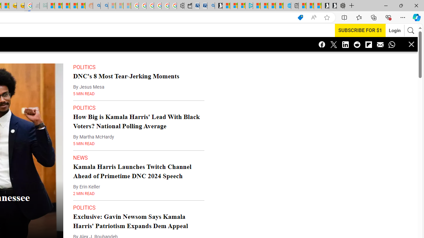 The height and width of the screenshot is (238, 424). I want to click on Utah sues federal government - Search, so click(104, 6).